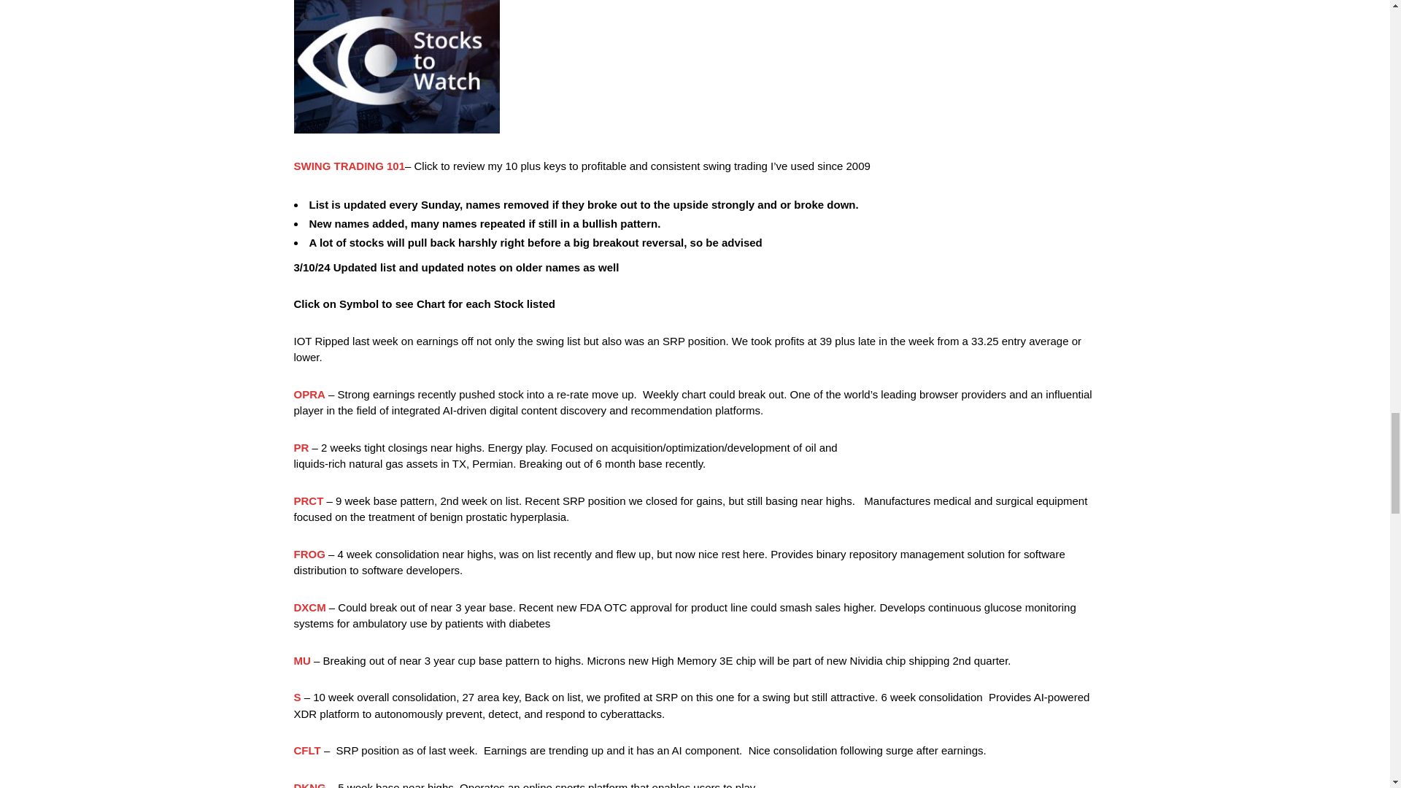 The width and height of the screenshot is (1401, 788). I want to click on PR , so click(302, 447).